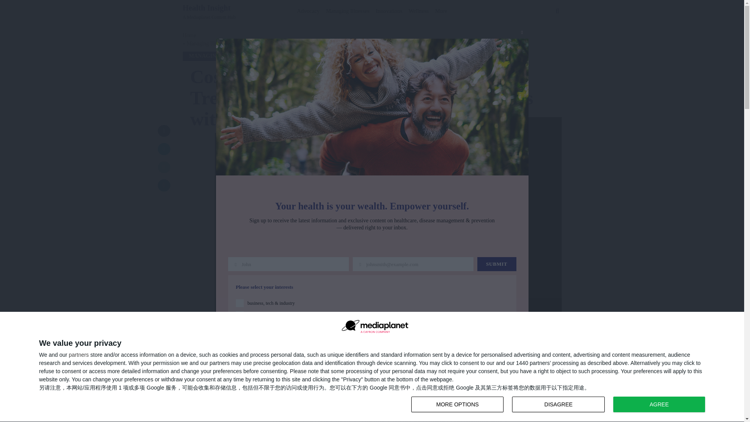  I want to click on DISAGREE, so click(209, 11).